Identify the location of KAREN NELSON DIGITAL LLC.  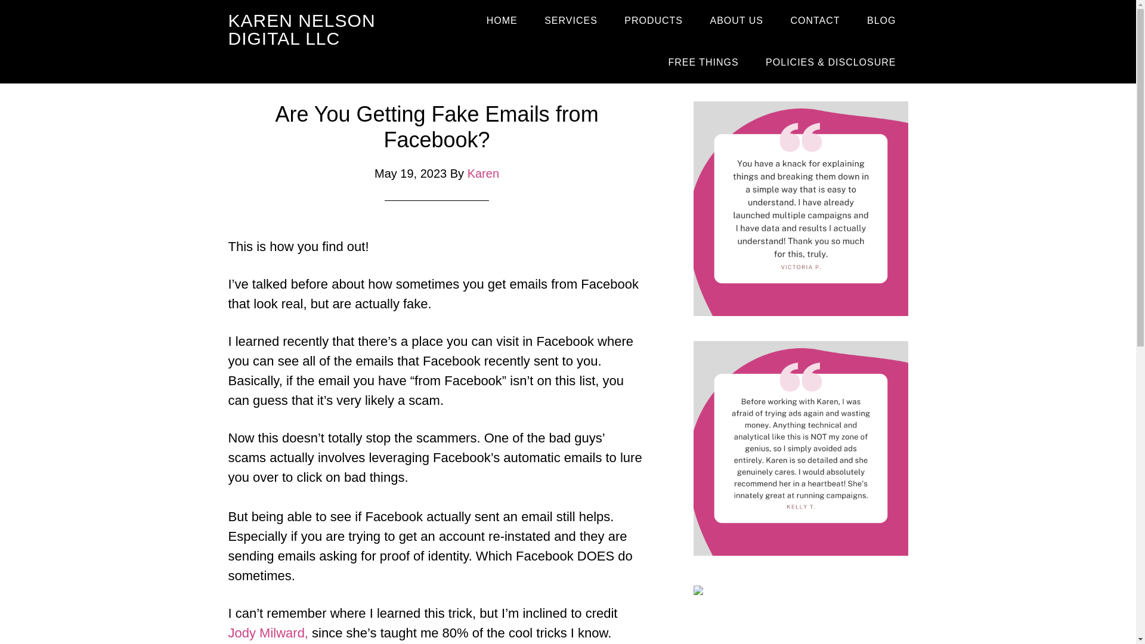
(302, 30).